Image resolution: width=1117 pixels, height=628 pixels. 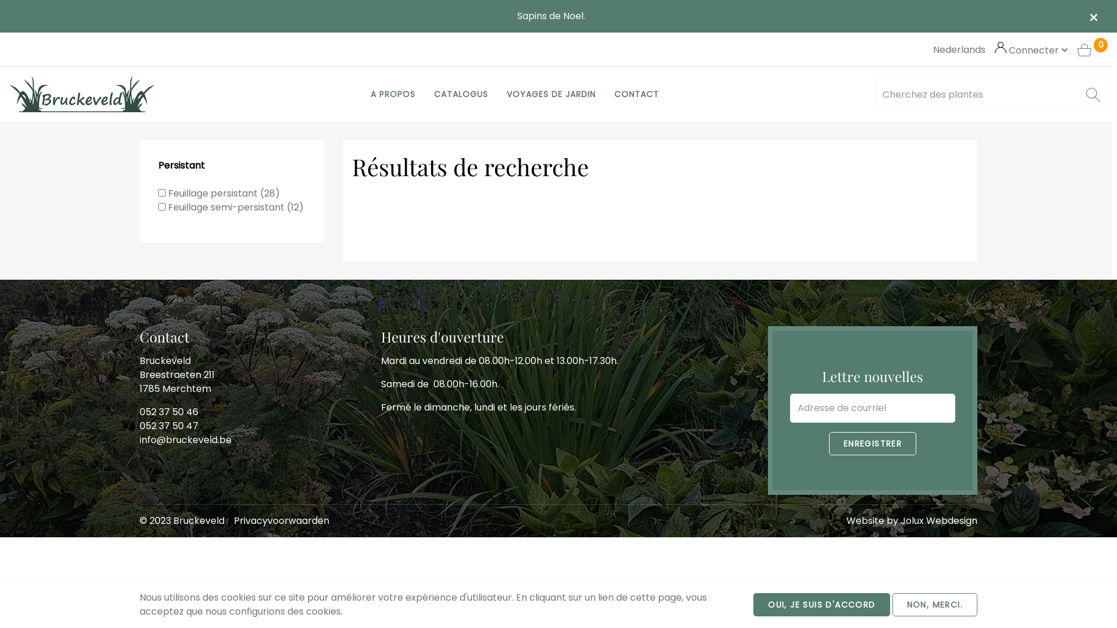 I want to click on CONTACT, so click(x=636, y=94).